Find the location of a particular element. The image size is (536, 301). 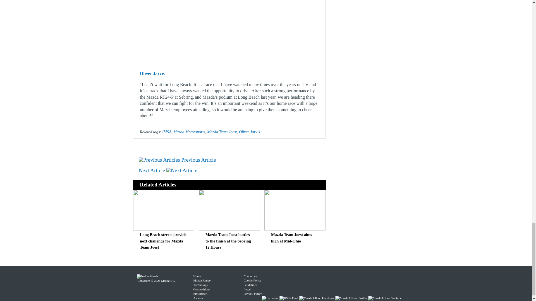

Previous Article is located at coordinates (177, 160).